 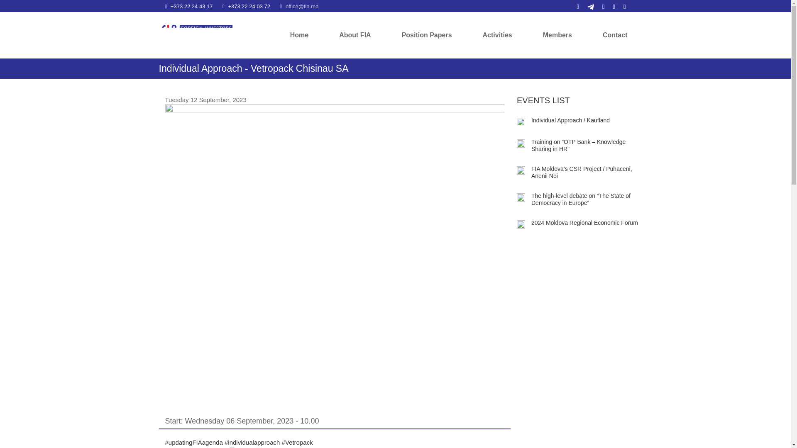 What do you see at coordinates (599, 6) in the screenshot?
I see `youtube` at bounding box center [599, 6].